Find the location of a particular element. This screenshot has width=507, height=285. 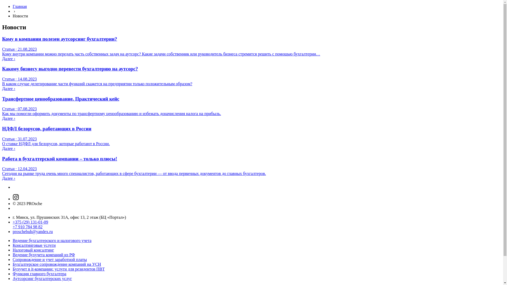

+7 910 784 98 82 is located at coordinates (27, 227).